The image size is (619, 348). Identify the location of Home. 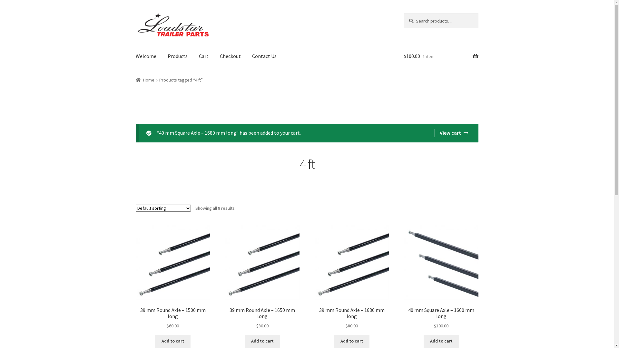
(145, 80).